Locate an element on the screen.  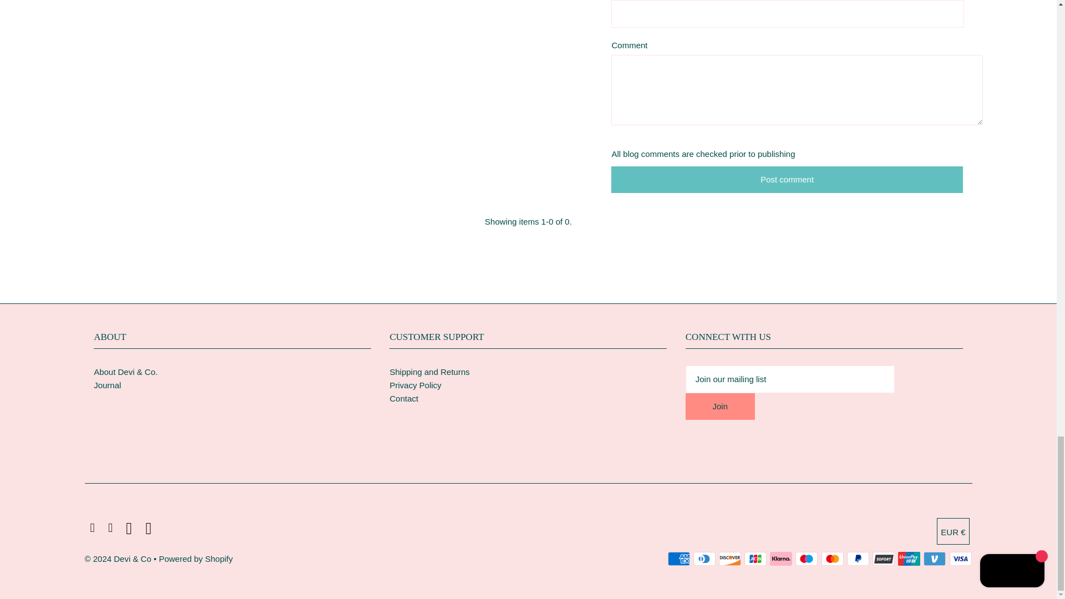
Union Pay is located at coordinates (909, 559).